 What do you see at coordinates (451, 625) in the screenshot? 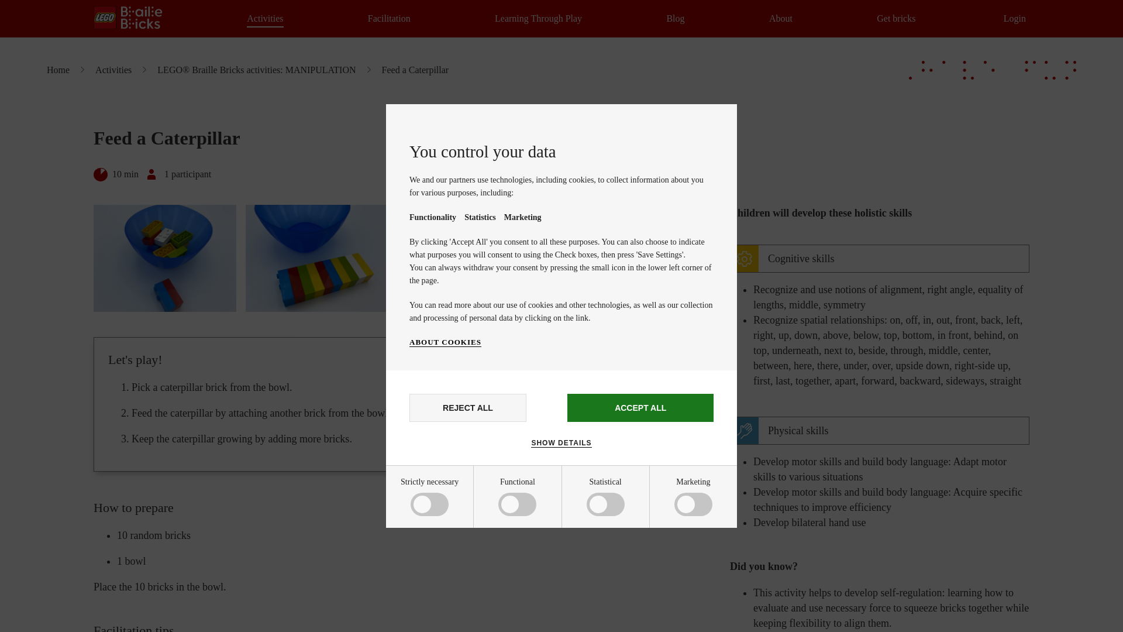
I see `Marketing` at bounding box center [451, 625].